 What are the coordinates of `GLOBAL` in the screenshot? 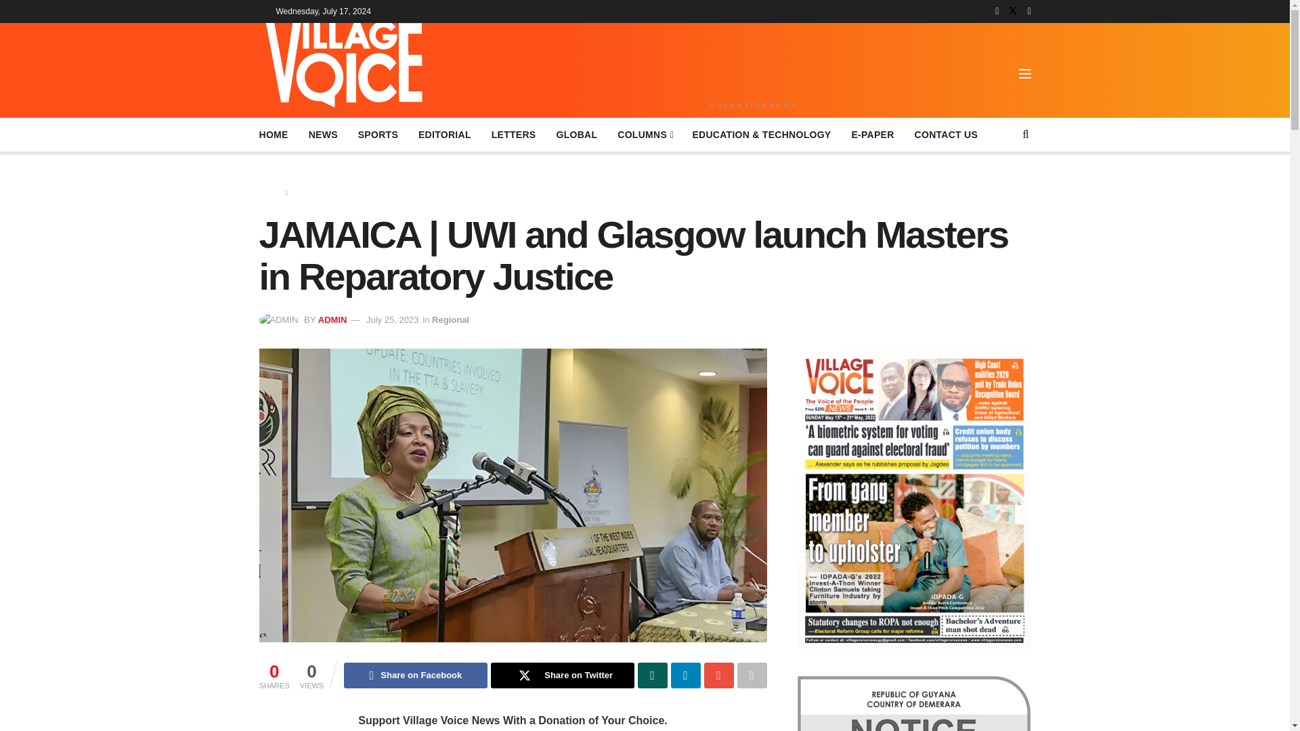 It's located at (576, 134).